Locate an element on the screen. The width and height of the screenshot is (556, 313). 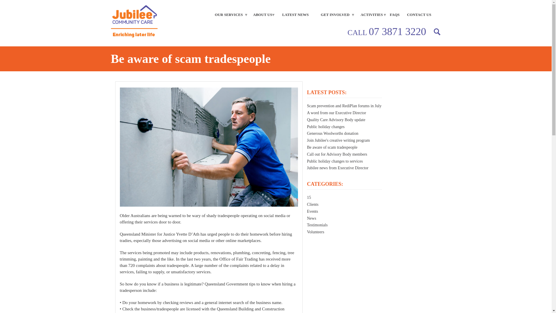
A word from our Executive Director is located at coordinates (336, 113).